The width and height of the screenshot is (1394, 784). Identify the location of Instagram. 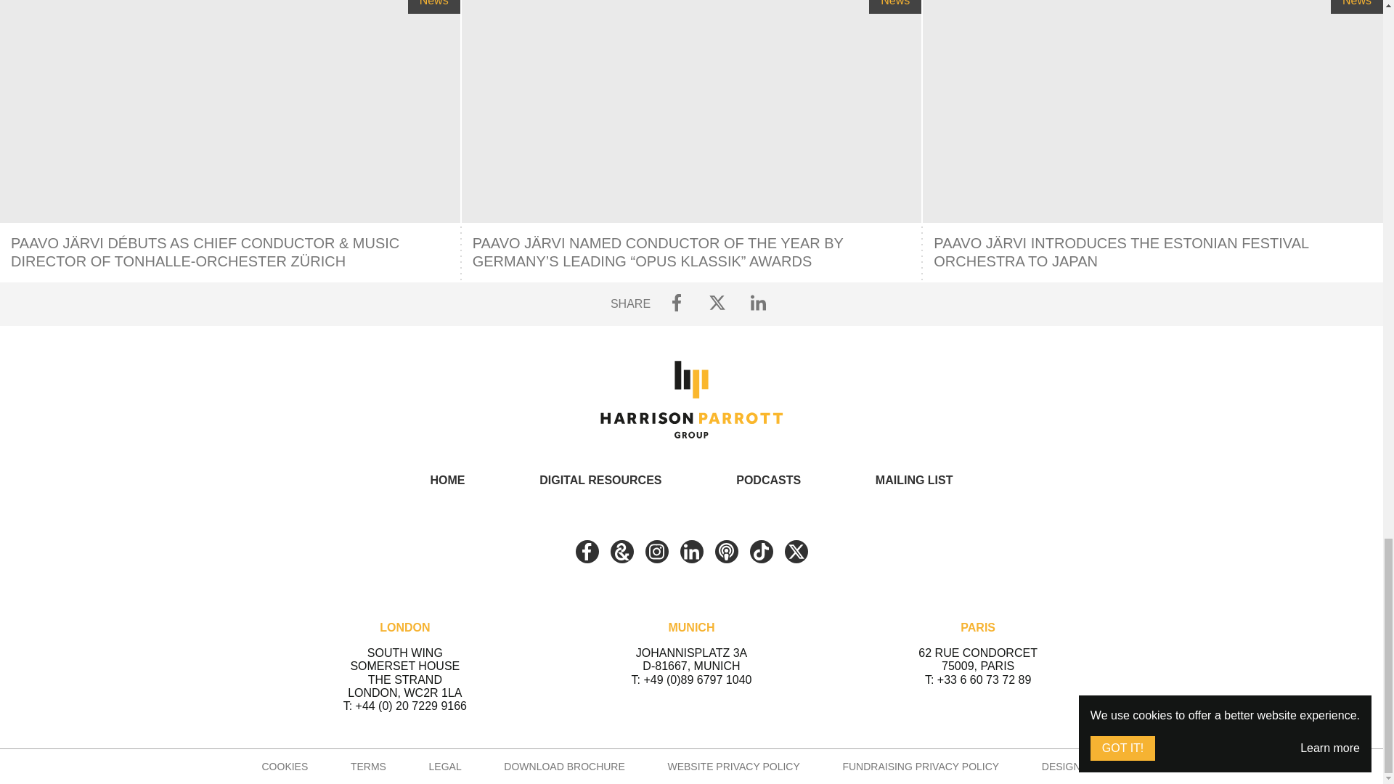
(656, 552).